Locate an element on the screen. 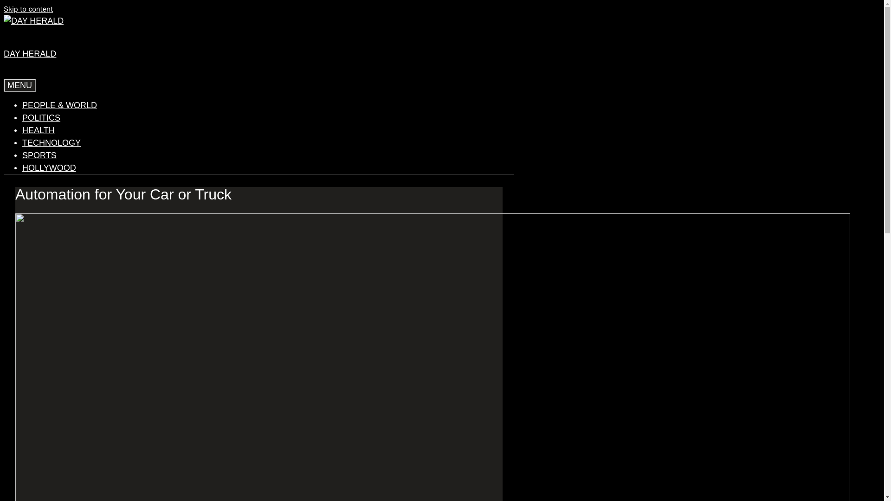 The image size is (891, 501). POLITICS is located at coordinates (41, 118).